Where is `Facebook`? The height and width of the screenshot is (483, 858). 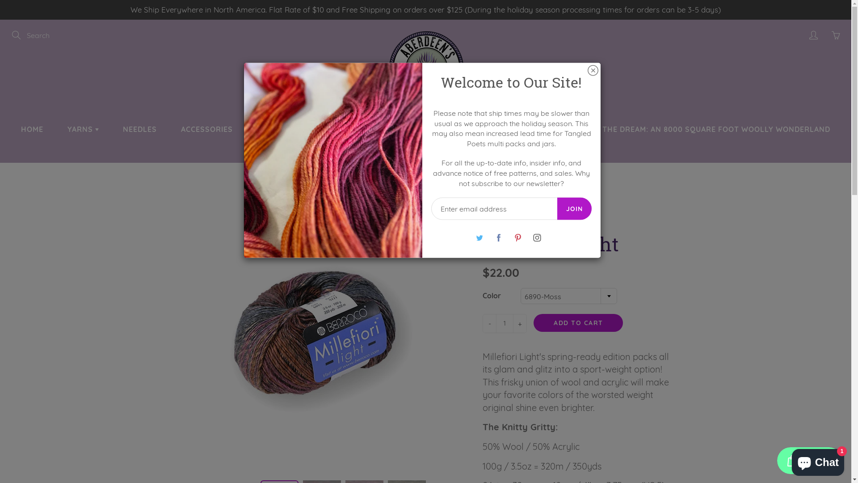 Facebook is located at coordinates (499, 238).